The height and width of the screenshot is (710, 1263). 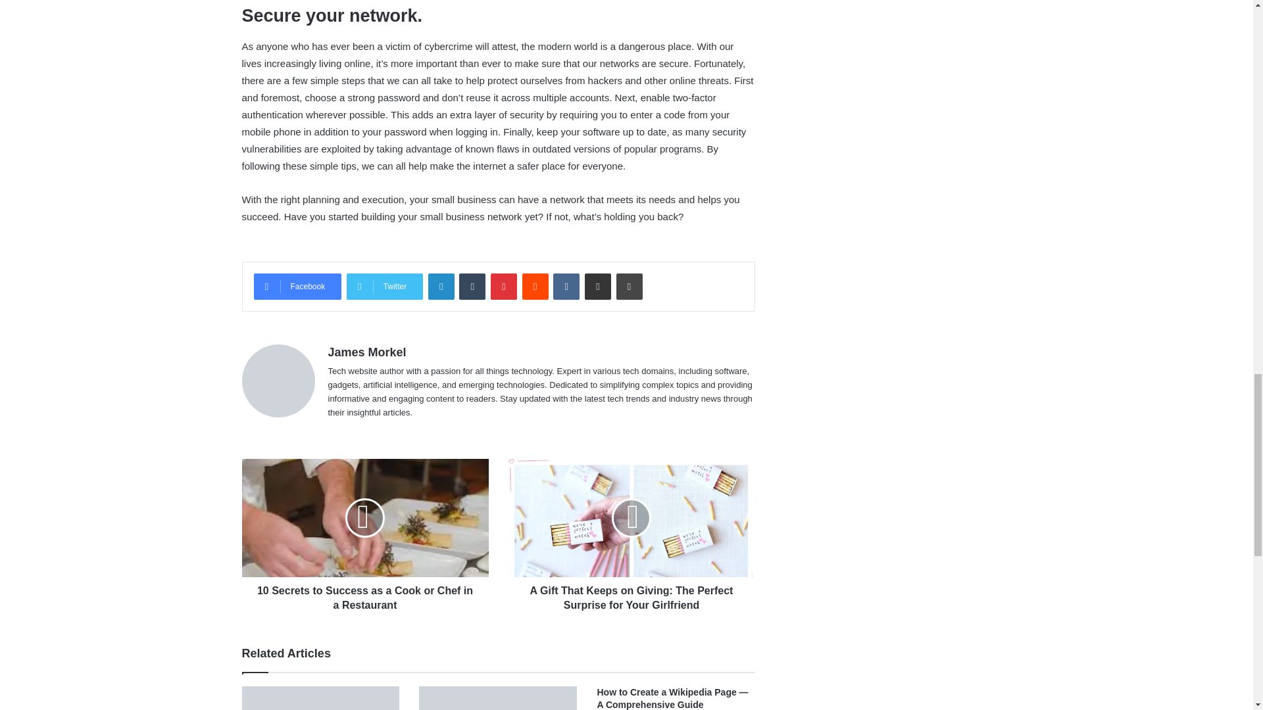 What do you see at coordinates (297, 286) in the screenshot?
I see `Facebook` at bounding box center [297, 286].